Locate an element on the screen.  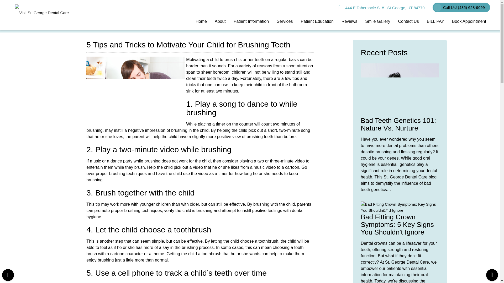
Services Navigation is located at coordinates (285, 21).